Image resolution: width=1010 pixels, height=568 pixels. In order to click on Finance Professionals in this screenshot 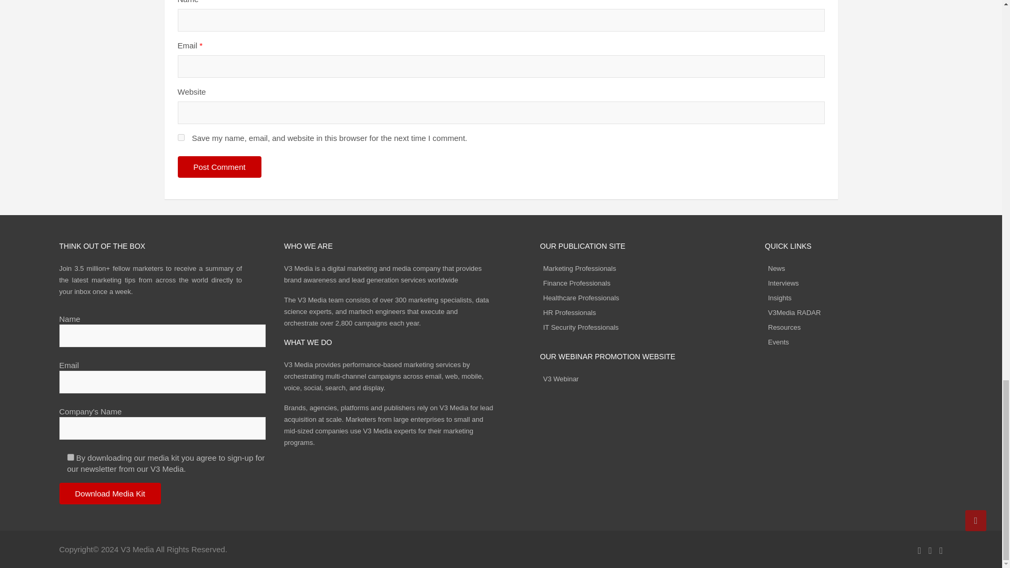, I will do `click(577, 283)`.